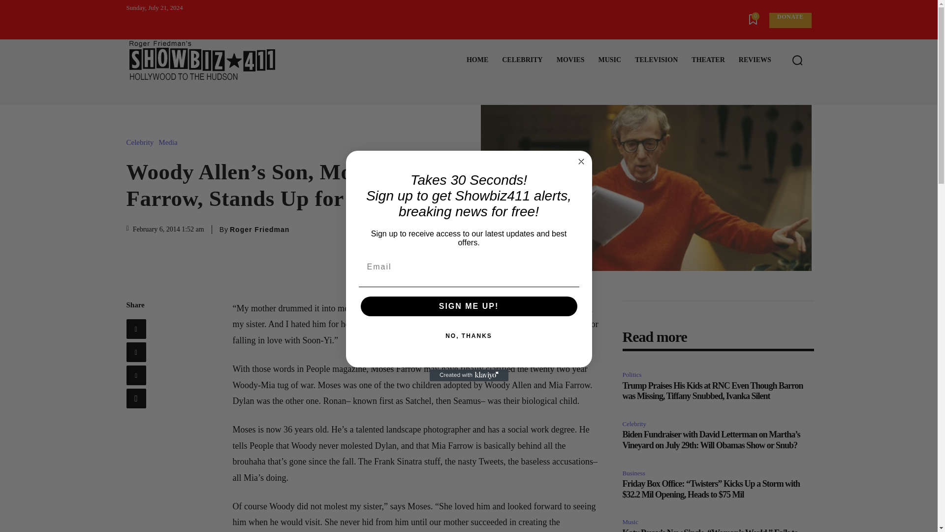  I want to click on Woody-Allen, so click(645, 187).